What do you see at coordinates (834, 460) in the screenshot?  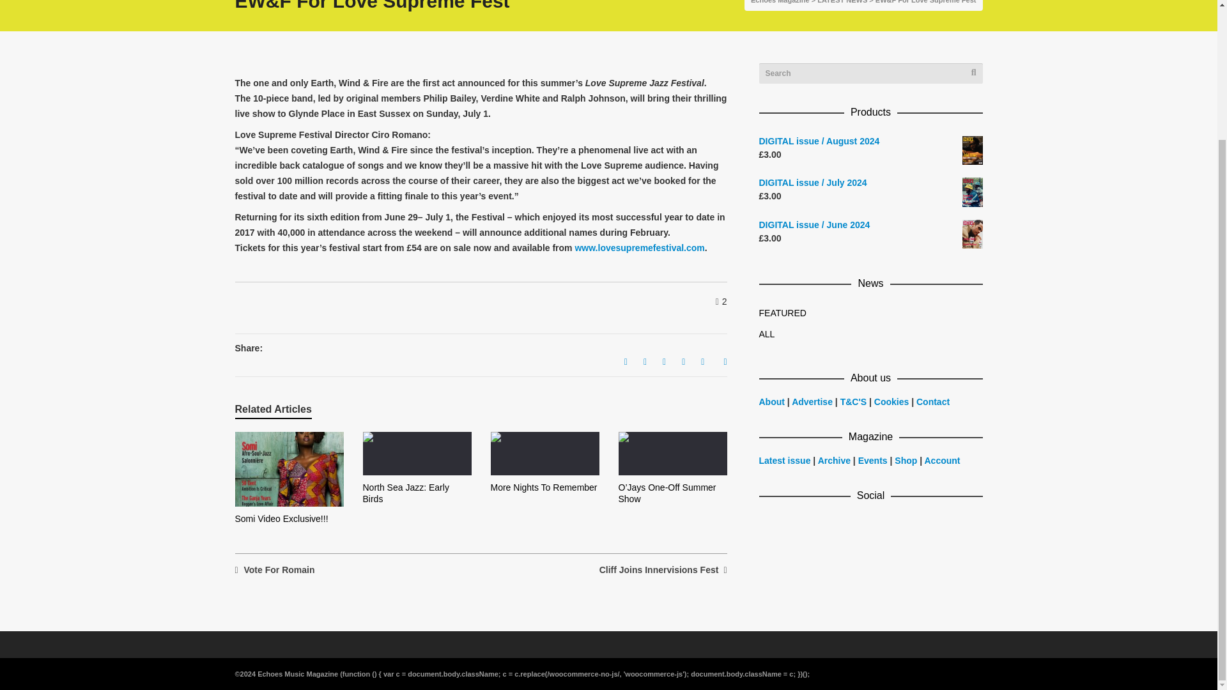 I see `Archive` at bounding box center [834, 460].